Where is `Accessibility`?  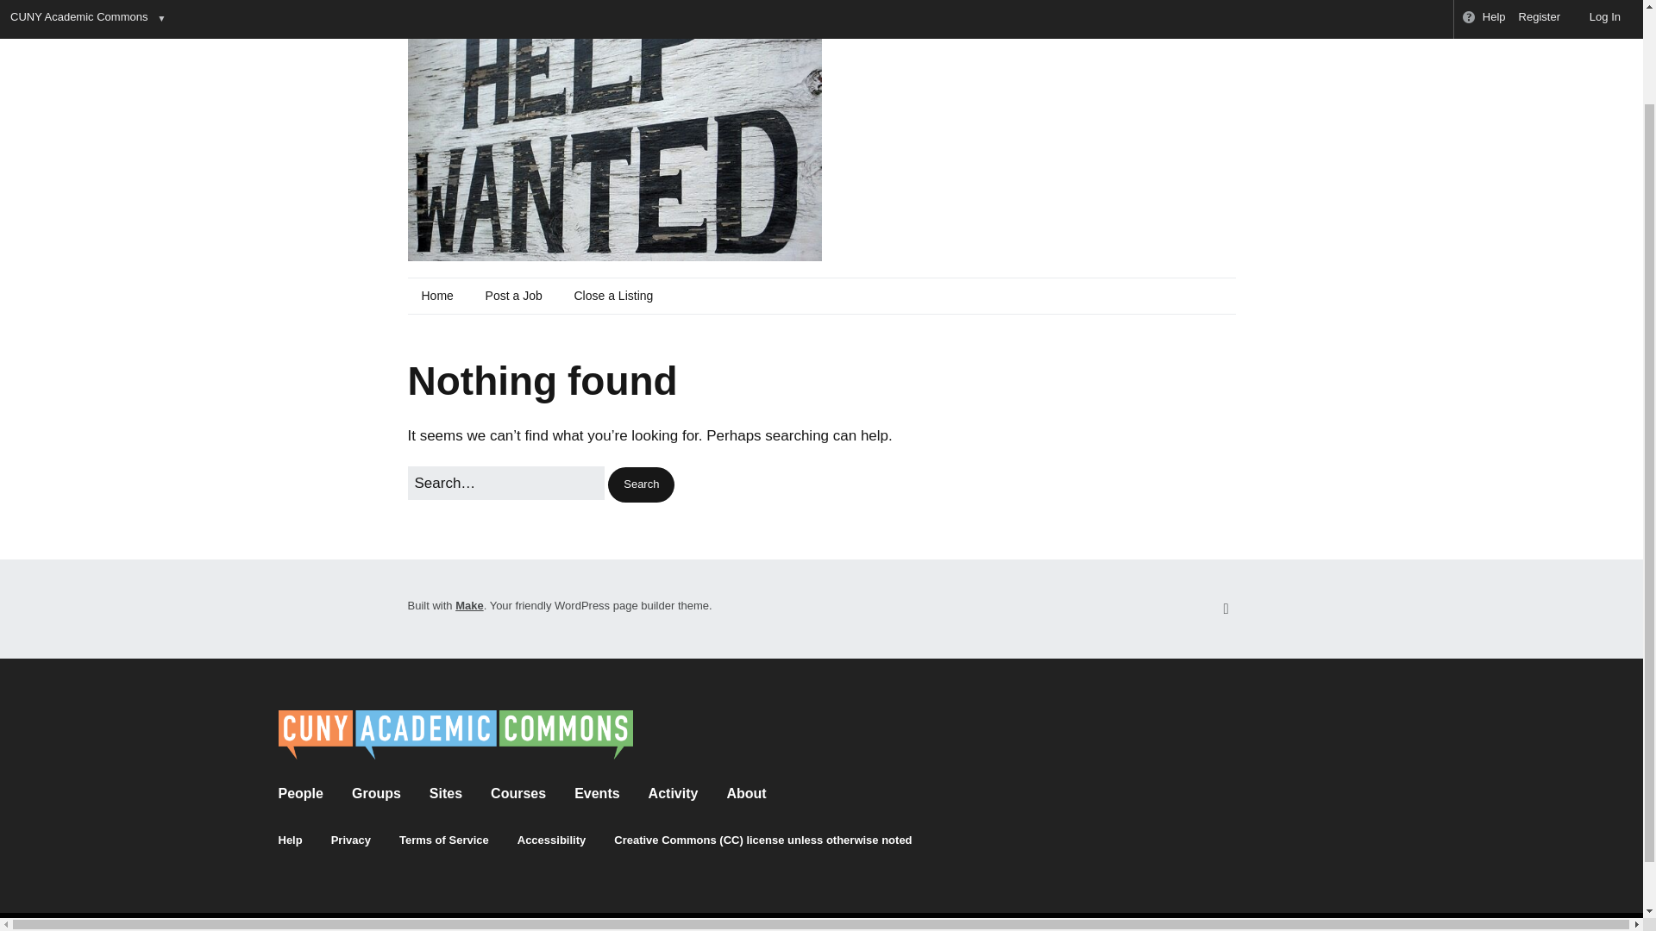
Accessibility is located at coordinates (551, 840).